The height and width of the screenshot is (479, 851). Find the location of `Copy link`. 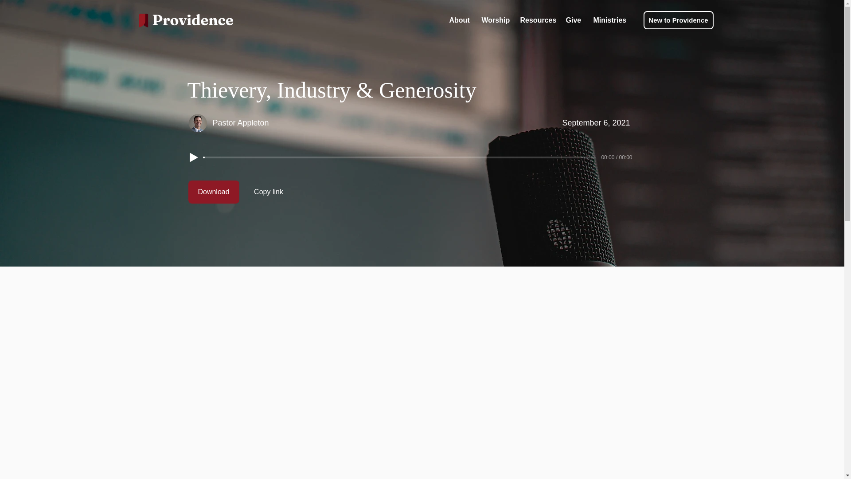

Copy link is located at coordinates (269, 192).